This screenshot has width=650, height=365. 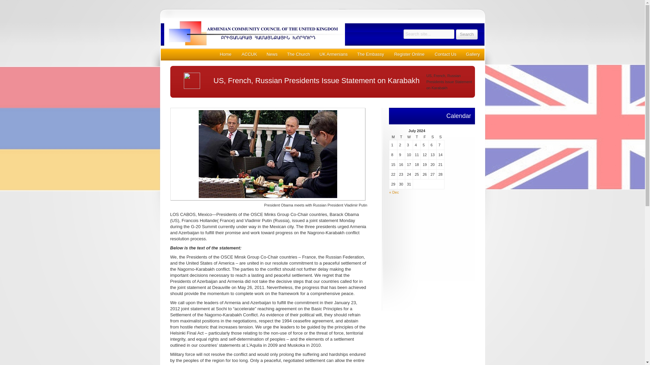 I want to click on The Church, so click(x=298, y=54).